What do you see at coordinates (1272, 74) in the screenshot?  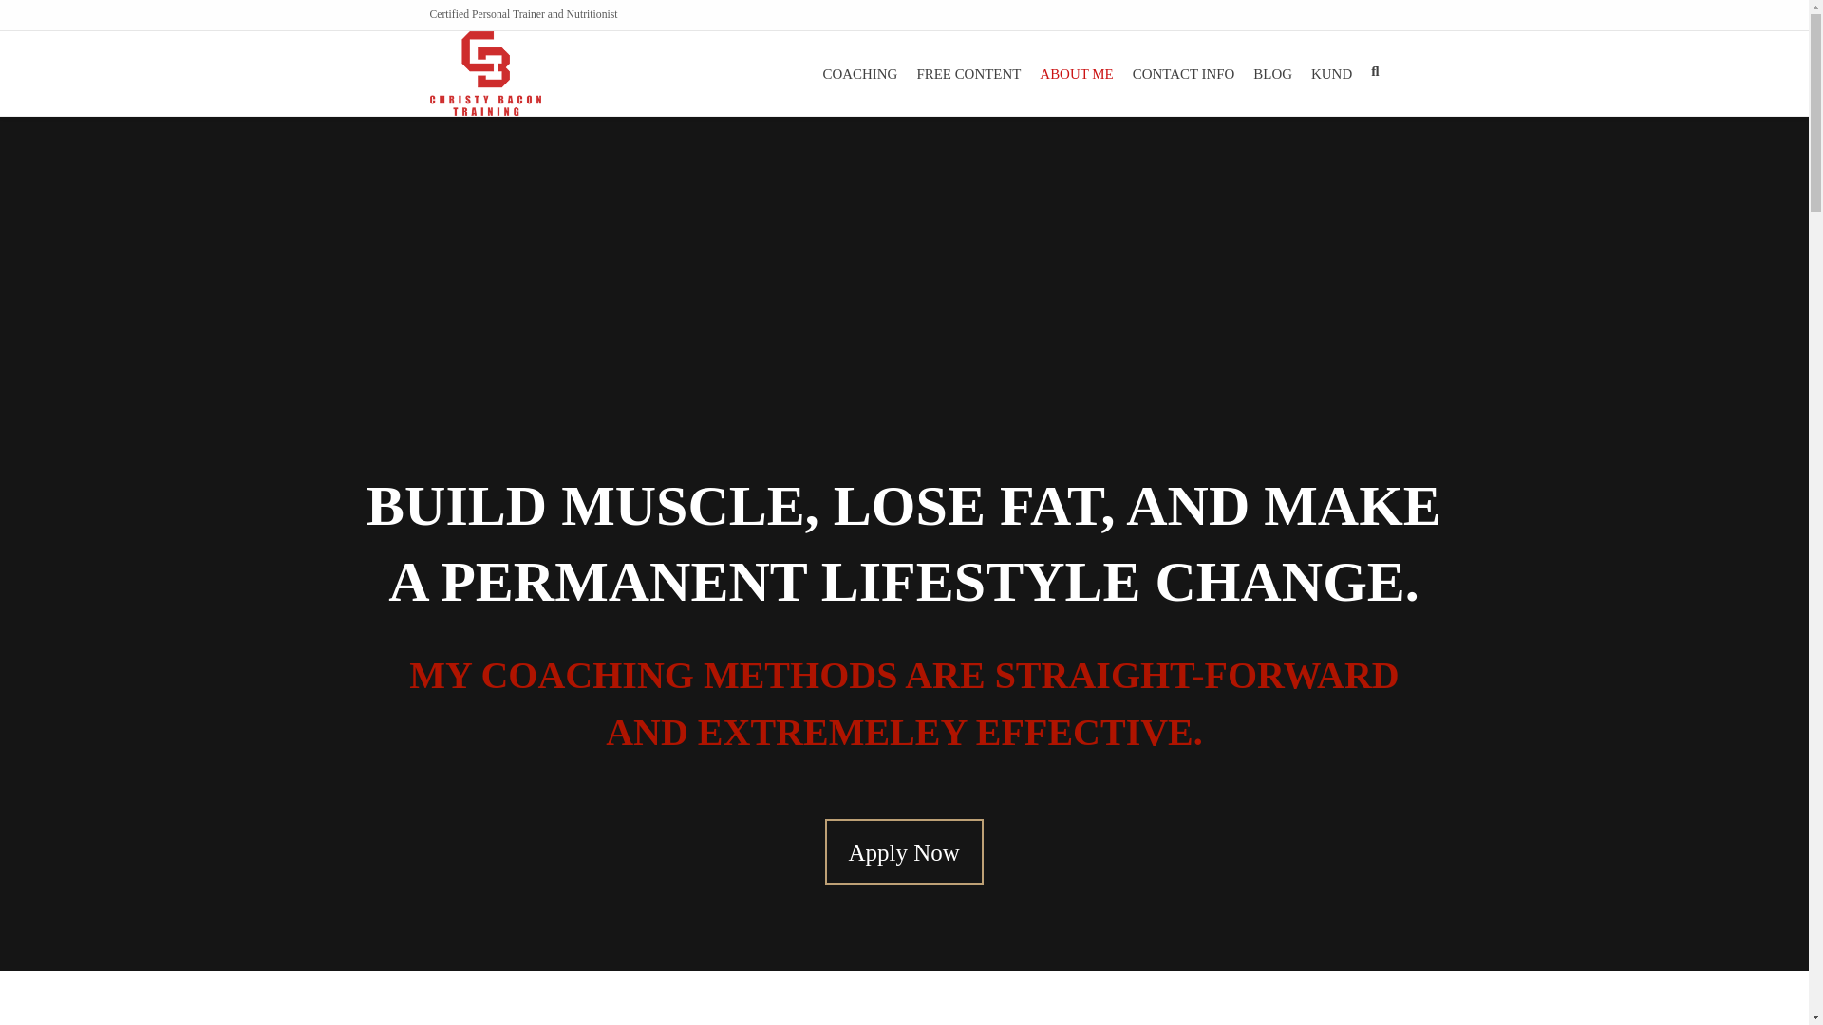 I see `BLOG` at bounding box center [1272, 74].